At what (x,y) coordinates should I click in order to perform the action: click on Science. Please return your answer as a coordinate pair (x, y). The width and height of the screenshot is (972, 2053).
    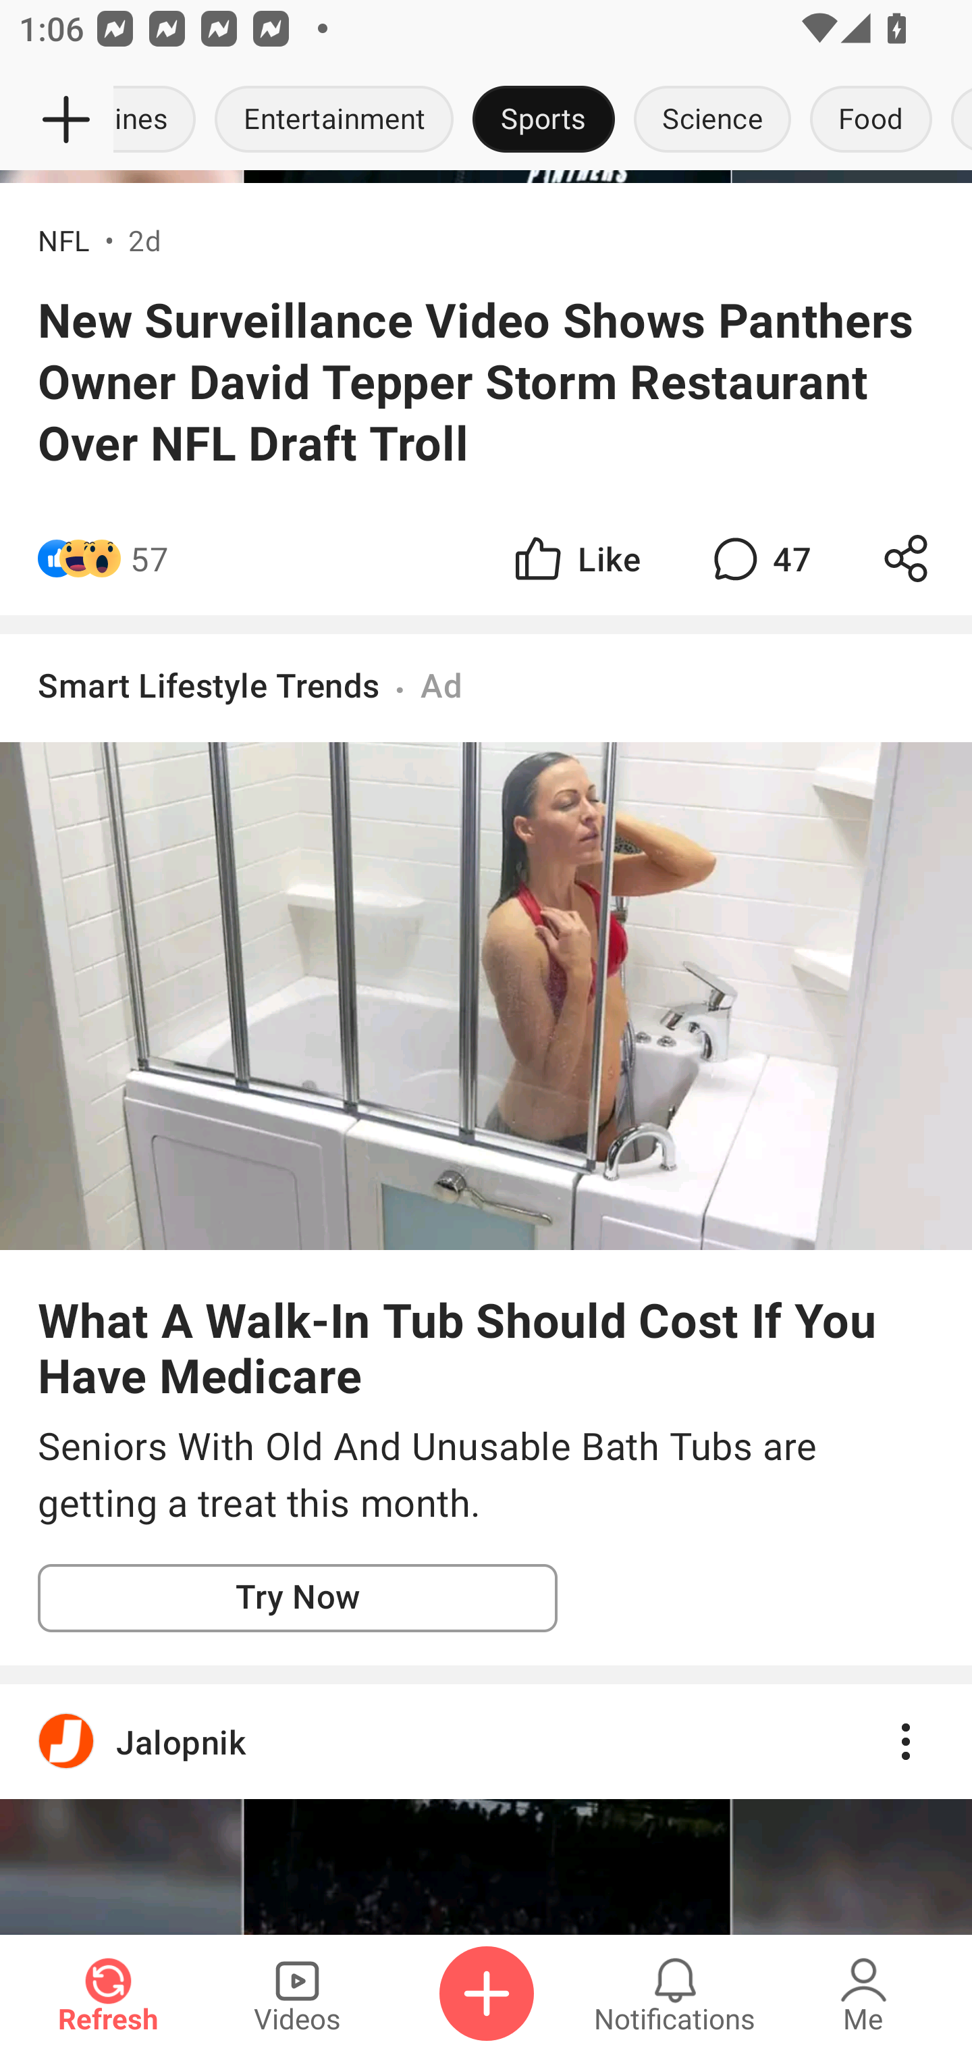
    Looking at the image, I should click on (712, 120).